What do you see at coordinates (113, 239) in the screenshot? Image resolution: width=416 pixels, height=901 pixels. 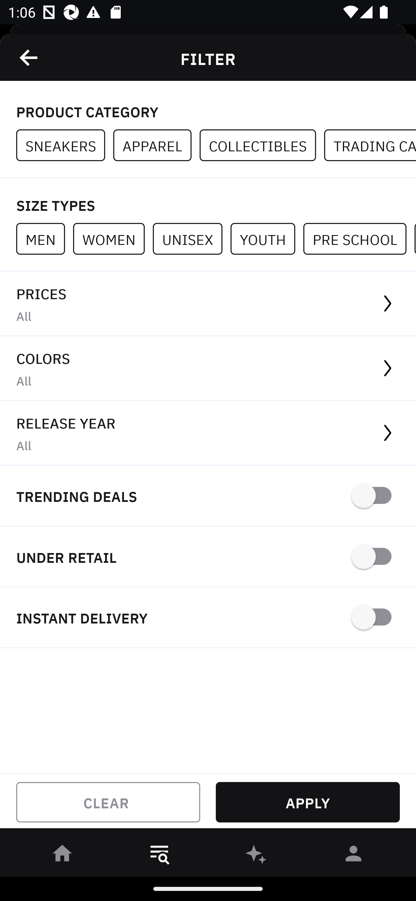 I see `WOMEN` at bounding box center [113, 239].